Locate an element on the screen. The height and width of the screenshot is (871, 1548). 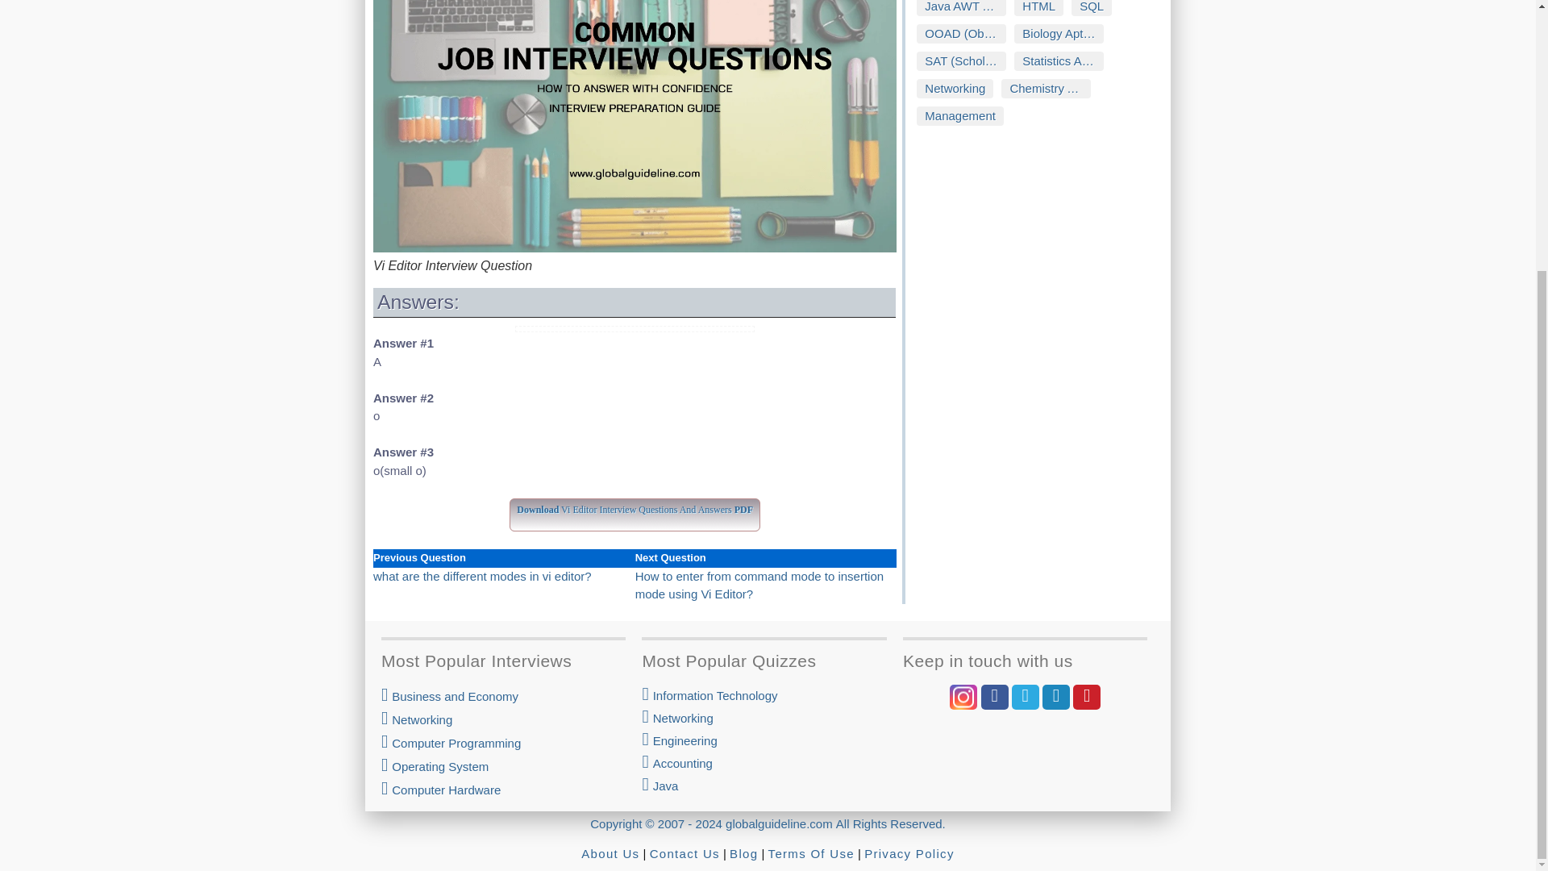
Computer Programming Interviews is located at coordinates (503, 743).